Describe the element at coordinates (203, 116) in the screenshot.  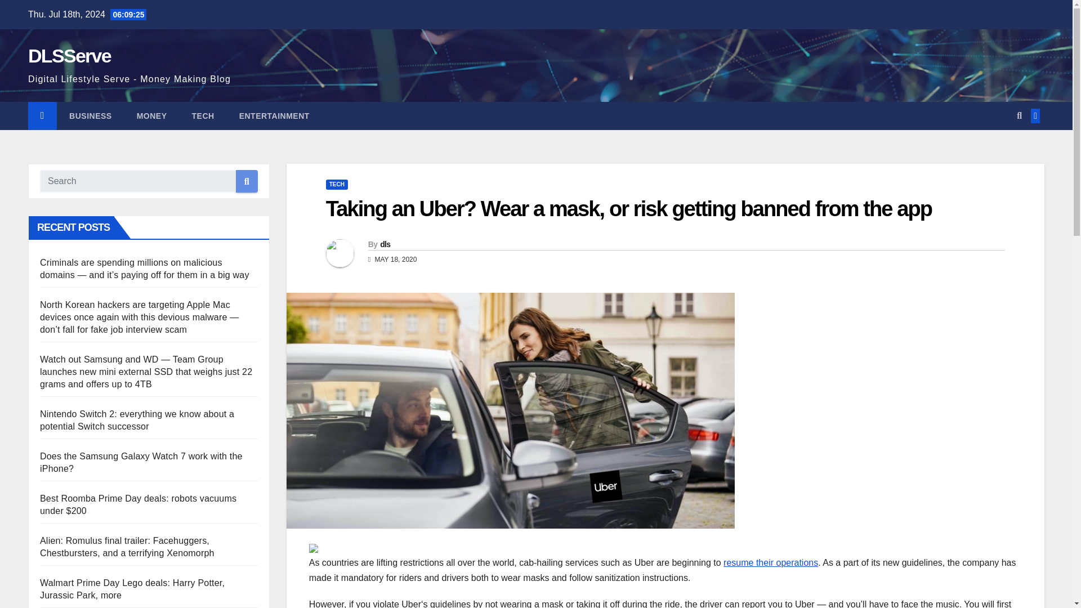
I see `Tech` at that location.